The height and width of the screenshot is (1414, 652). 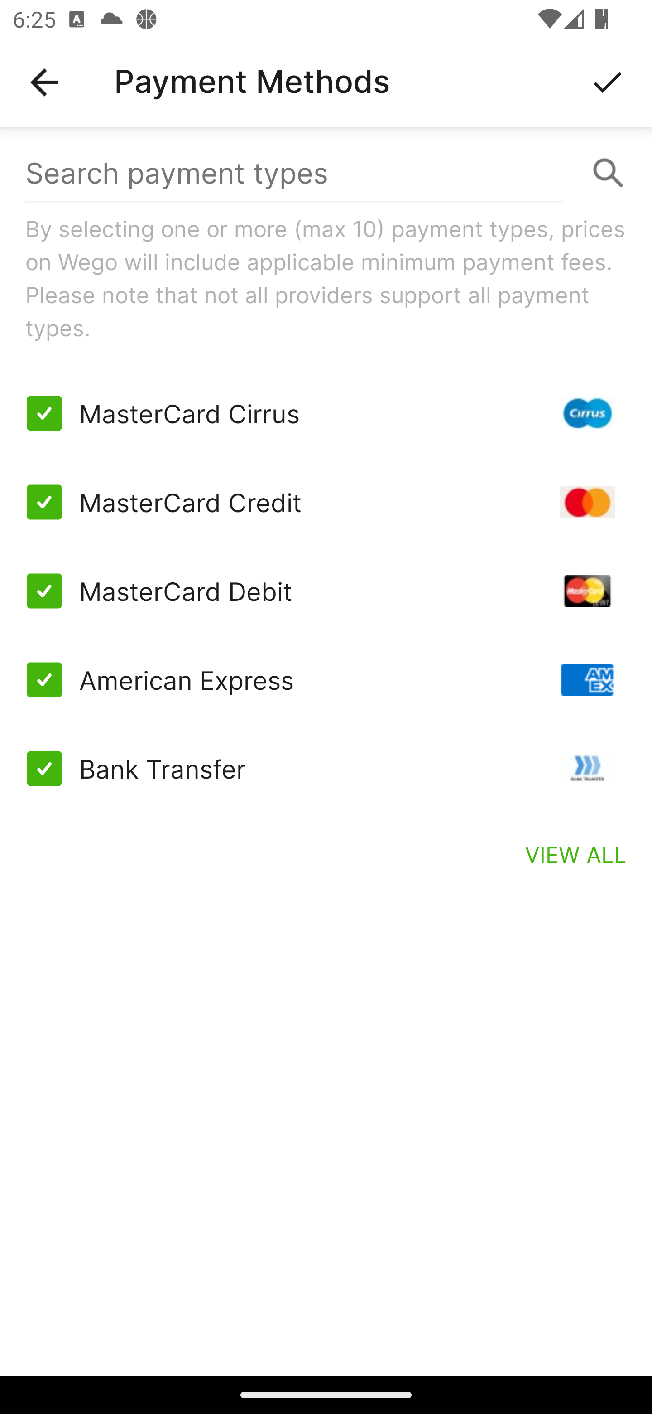 What do you see at coordinates (326, 679) in the screenshot?
I see `American Express` at bounding box center [326, 679].